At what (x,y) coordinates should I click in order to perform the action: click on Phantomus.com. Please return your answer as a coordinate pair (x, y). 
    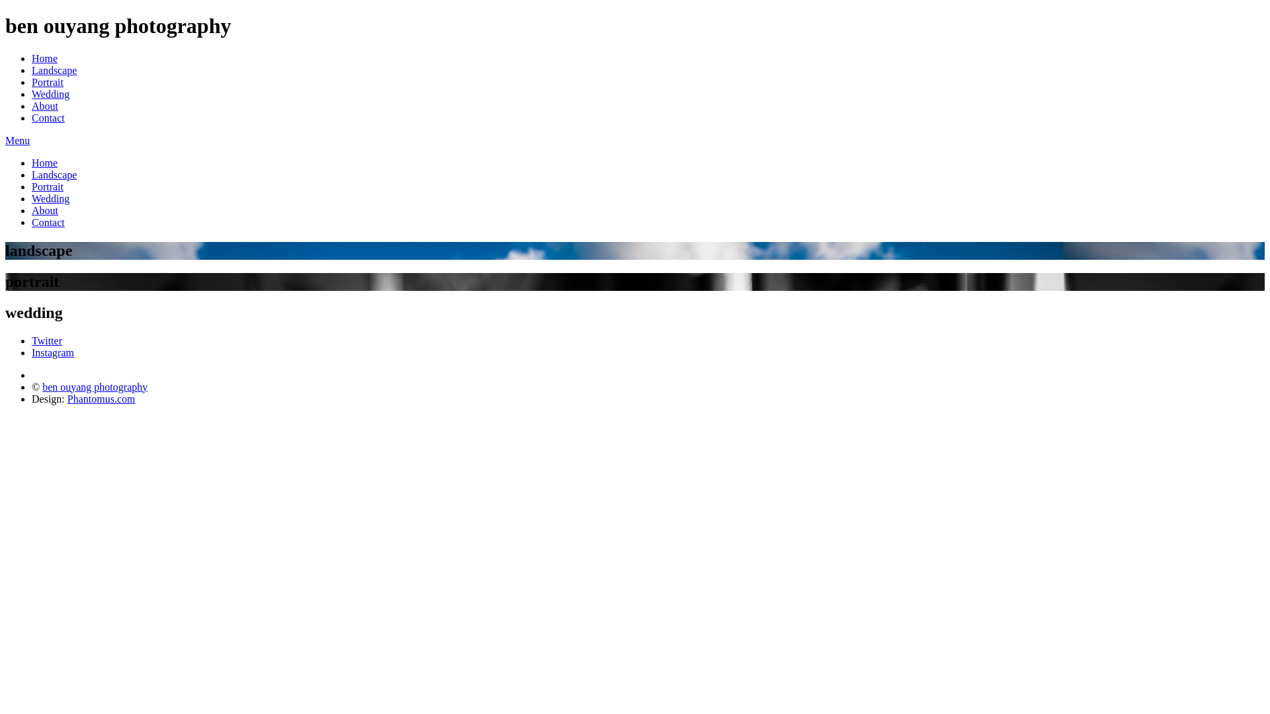
    Looking at the image, I should click on (102, 398).